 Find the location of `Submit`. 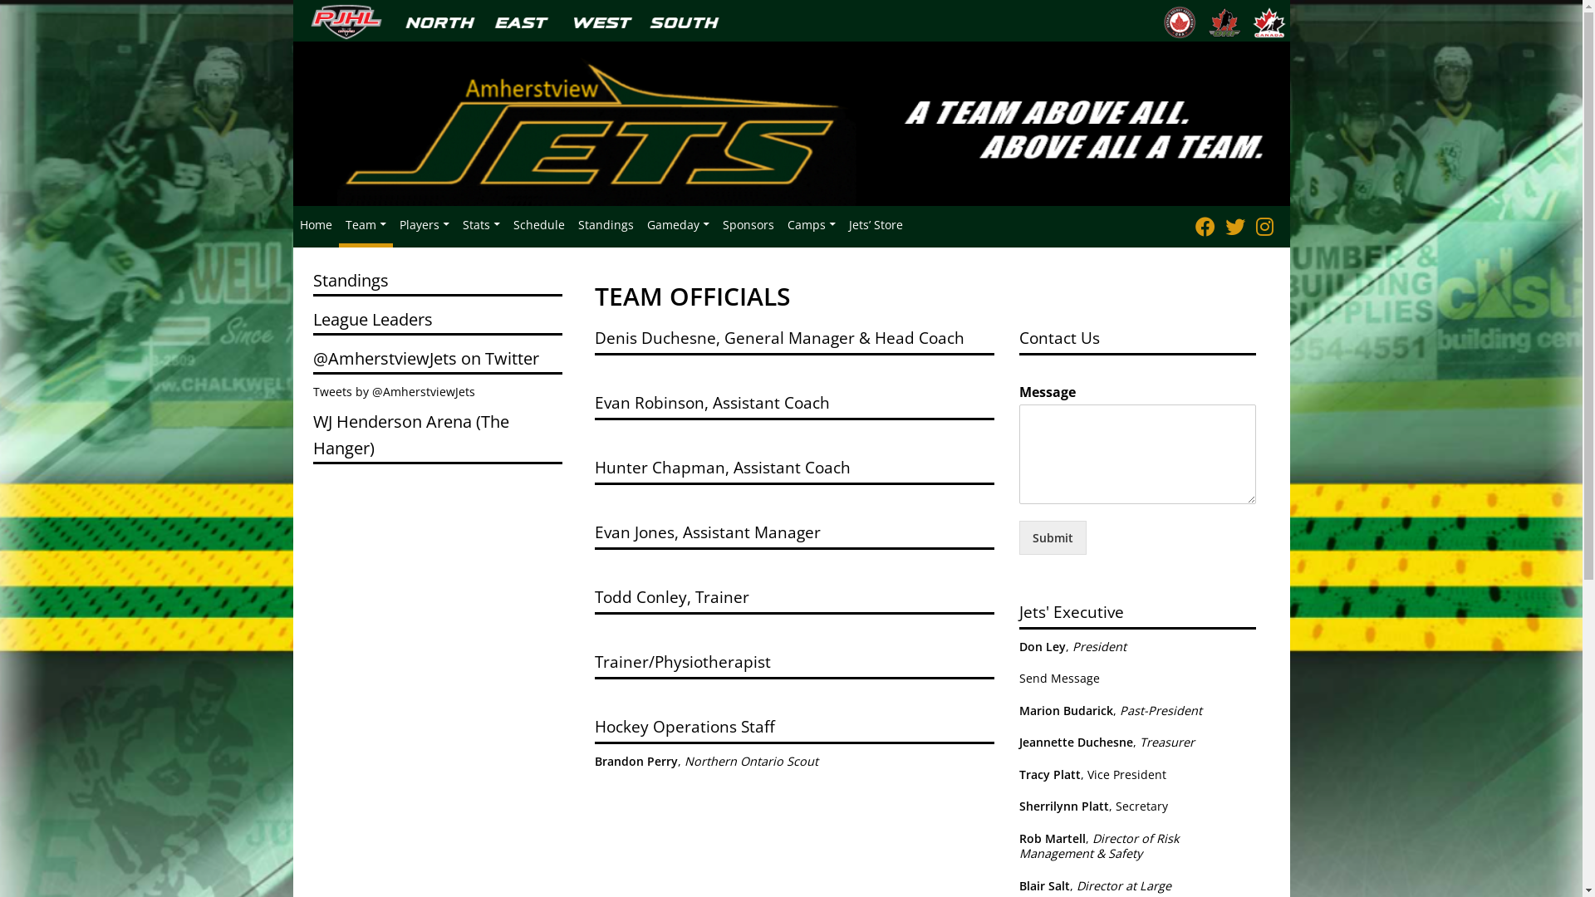

Submit is located at coordinates (1053, 538).